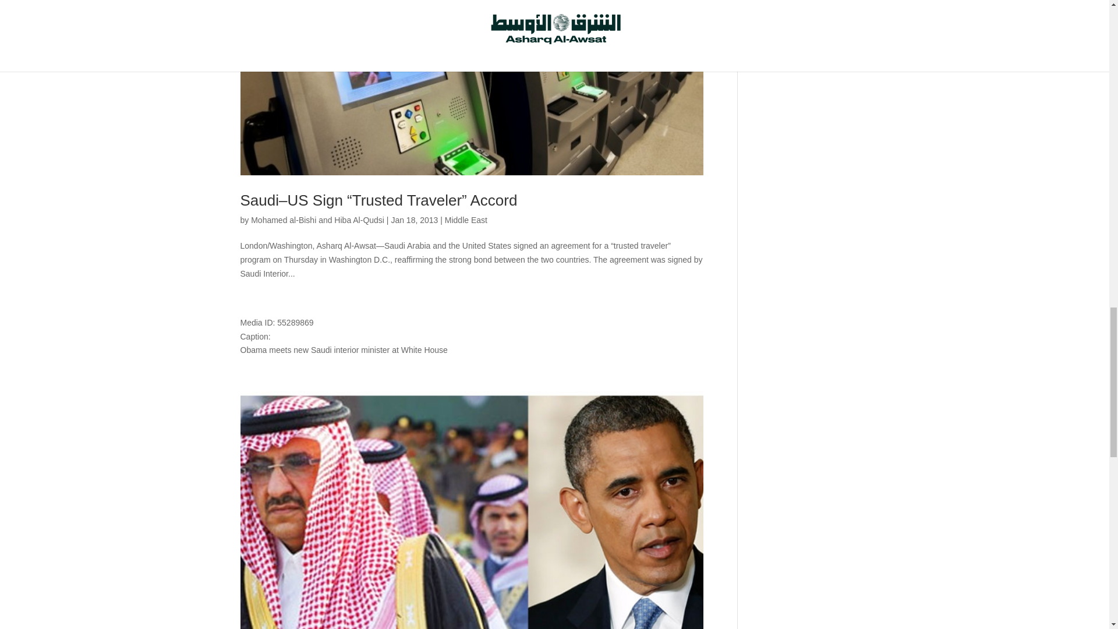 This screenshot has height=629, width=1118. What do you see at coordinates (466, 220) in the screenshot?
I see `Middle East` at bounding box center [466, 220].